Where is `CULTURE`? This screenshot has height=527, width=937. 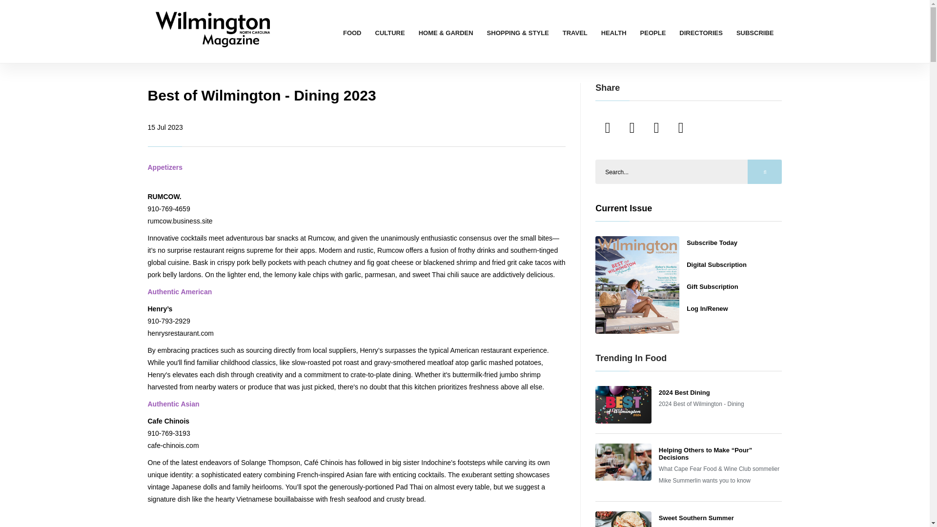
CULTURE is located at coordinates (390, 33).